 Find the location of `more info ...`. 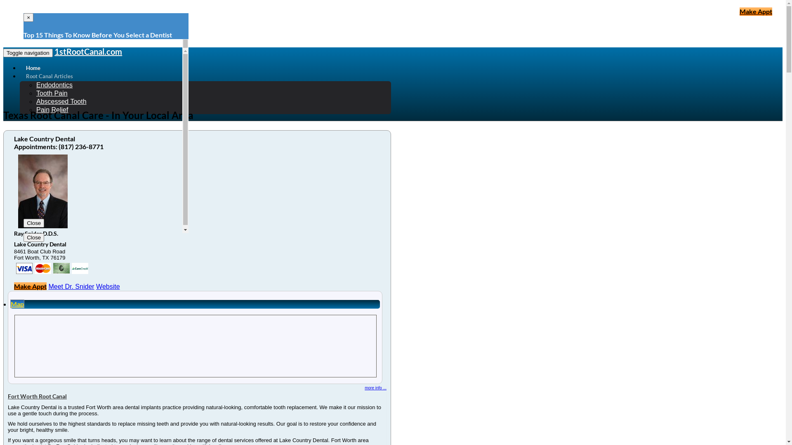

more info ... is located at coordinates (375, 388).